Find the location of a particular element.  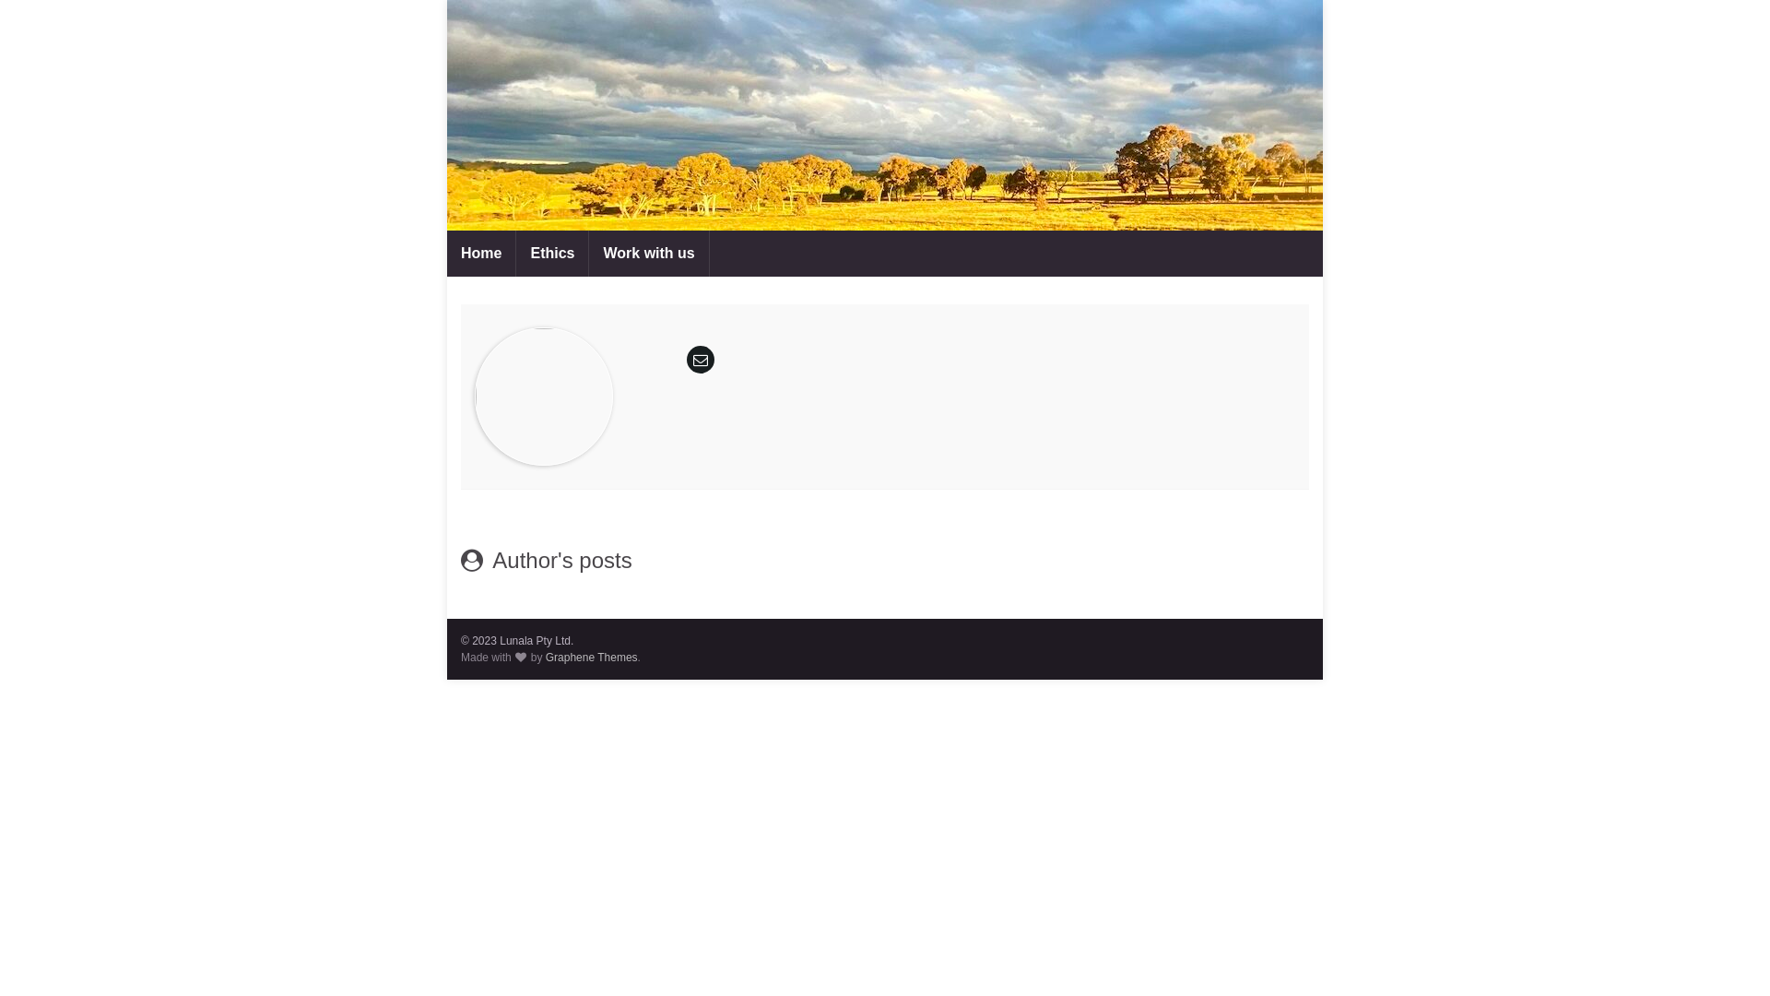

Ethics is located at coordinates (552, 254).